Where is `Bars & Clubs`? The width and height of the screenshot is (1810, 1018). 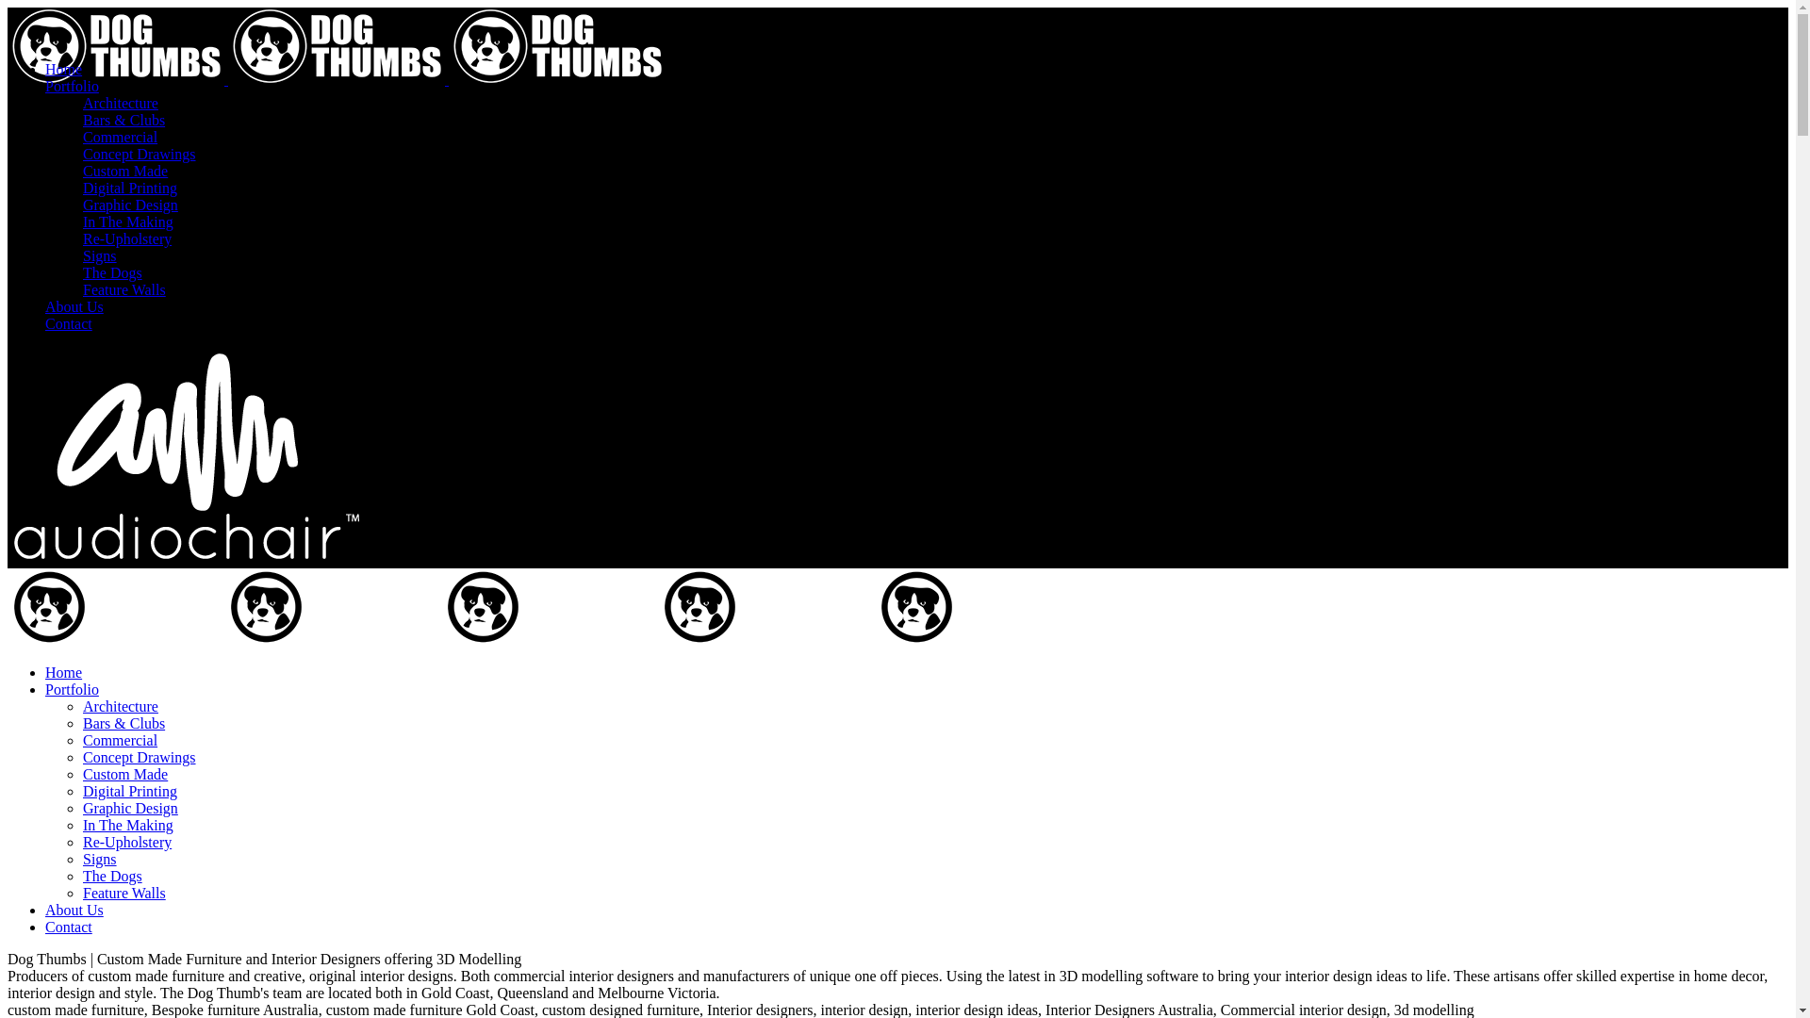
Bars & Clubs is located at coordinates (124, 723).